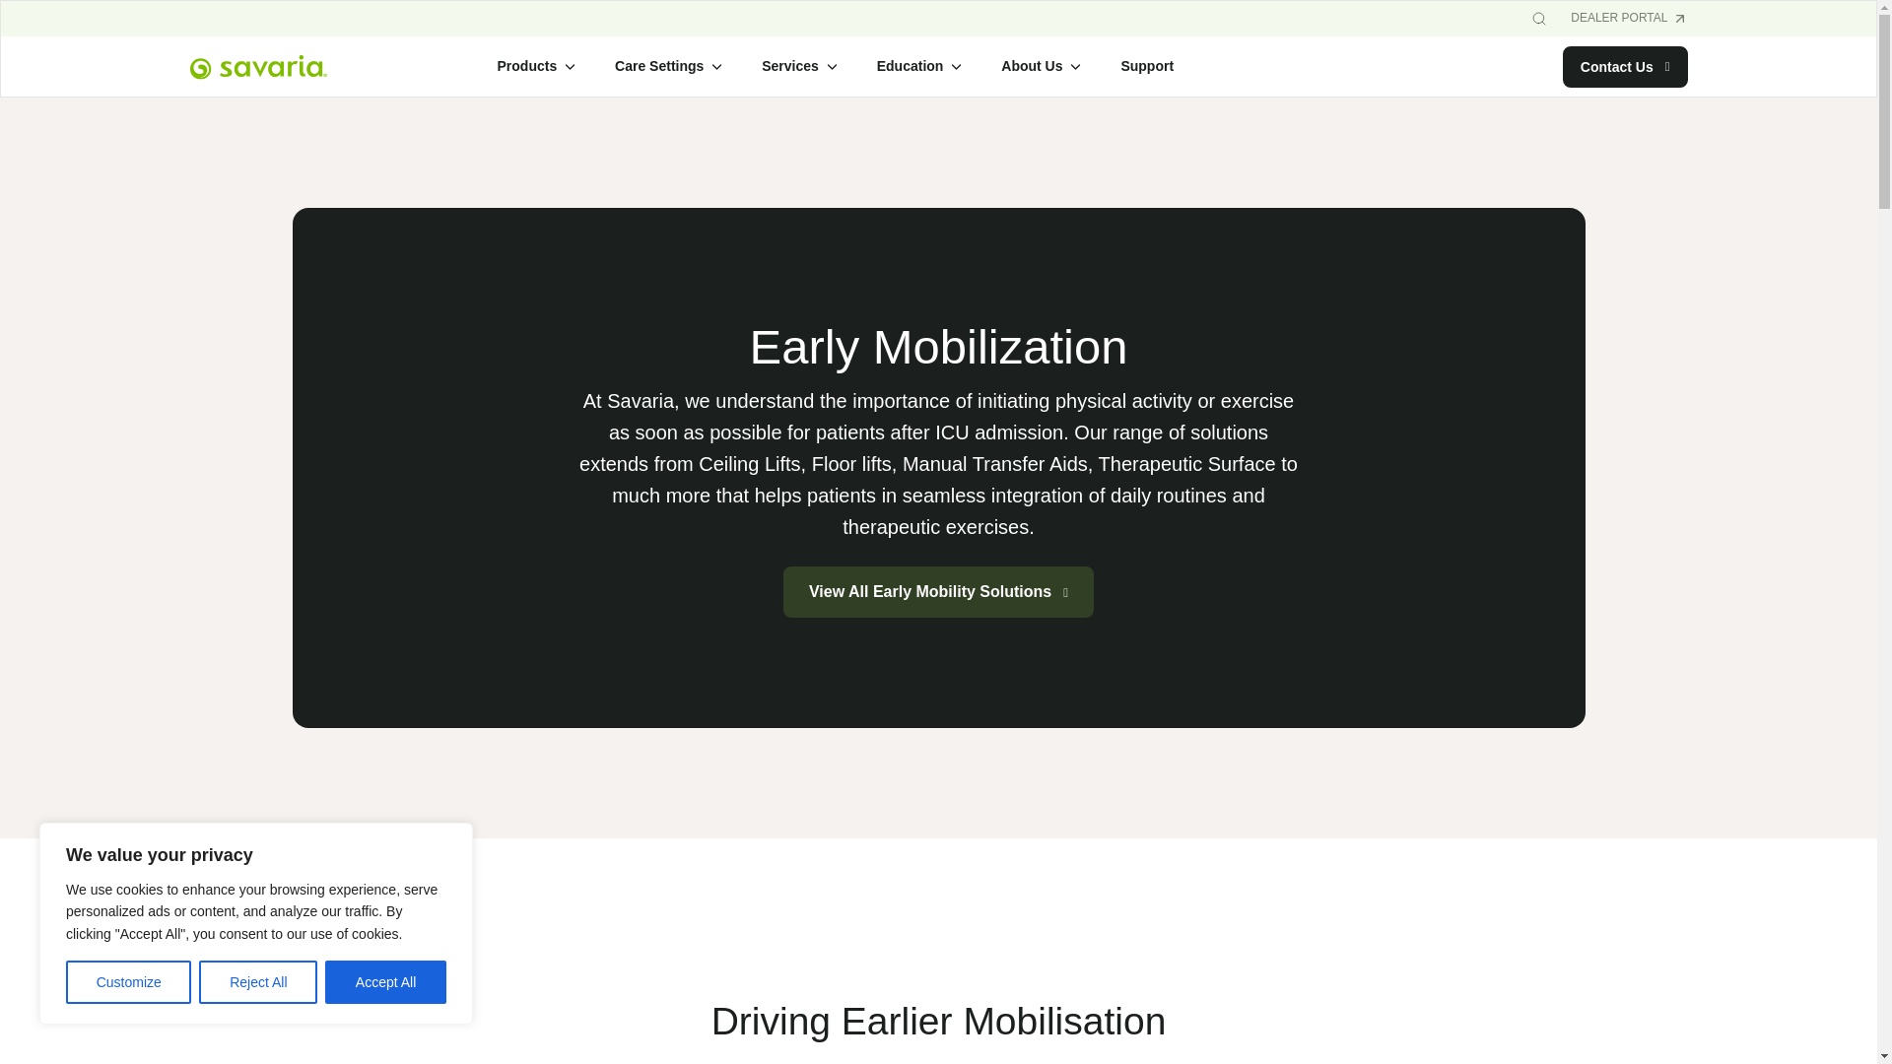 This screenshot has height=1064, width=1892. What do you see at coordinates (799, 67) in the screenshot?
I see `Services` at bounding box center [799, 67].